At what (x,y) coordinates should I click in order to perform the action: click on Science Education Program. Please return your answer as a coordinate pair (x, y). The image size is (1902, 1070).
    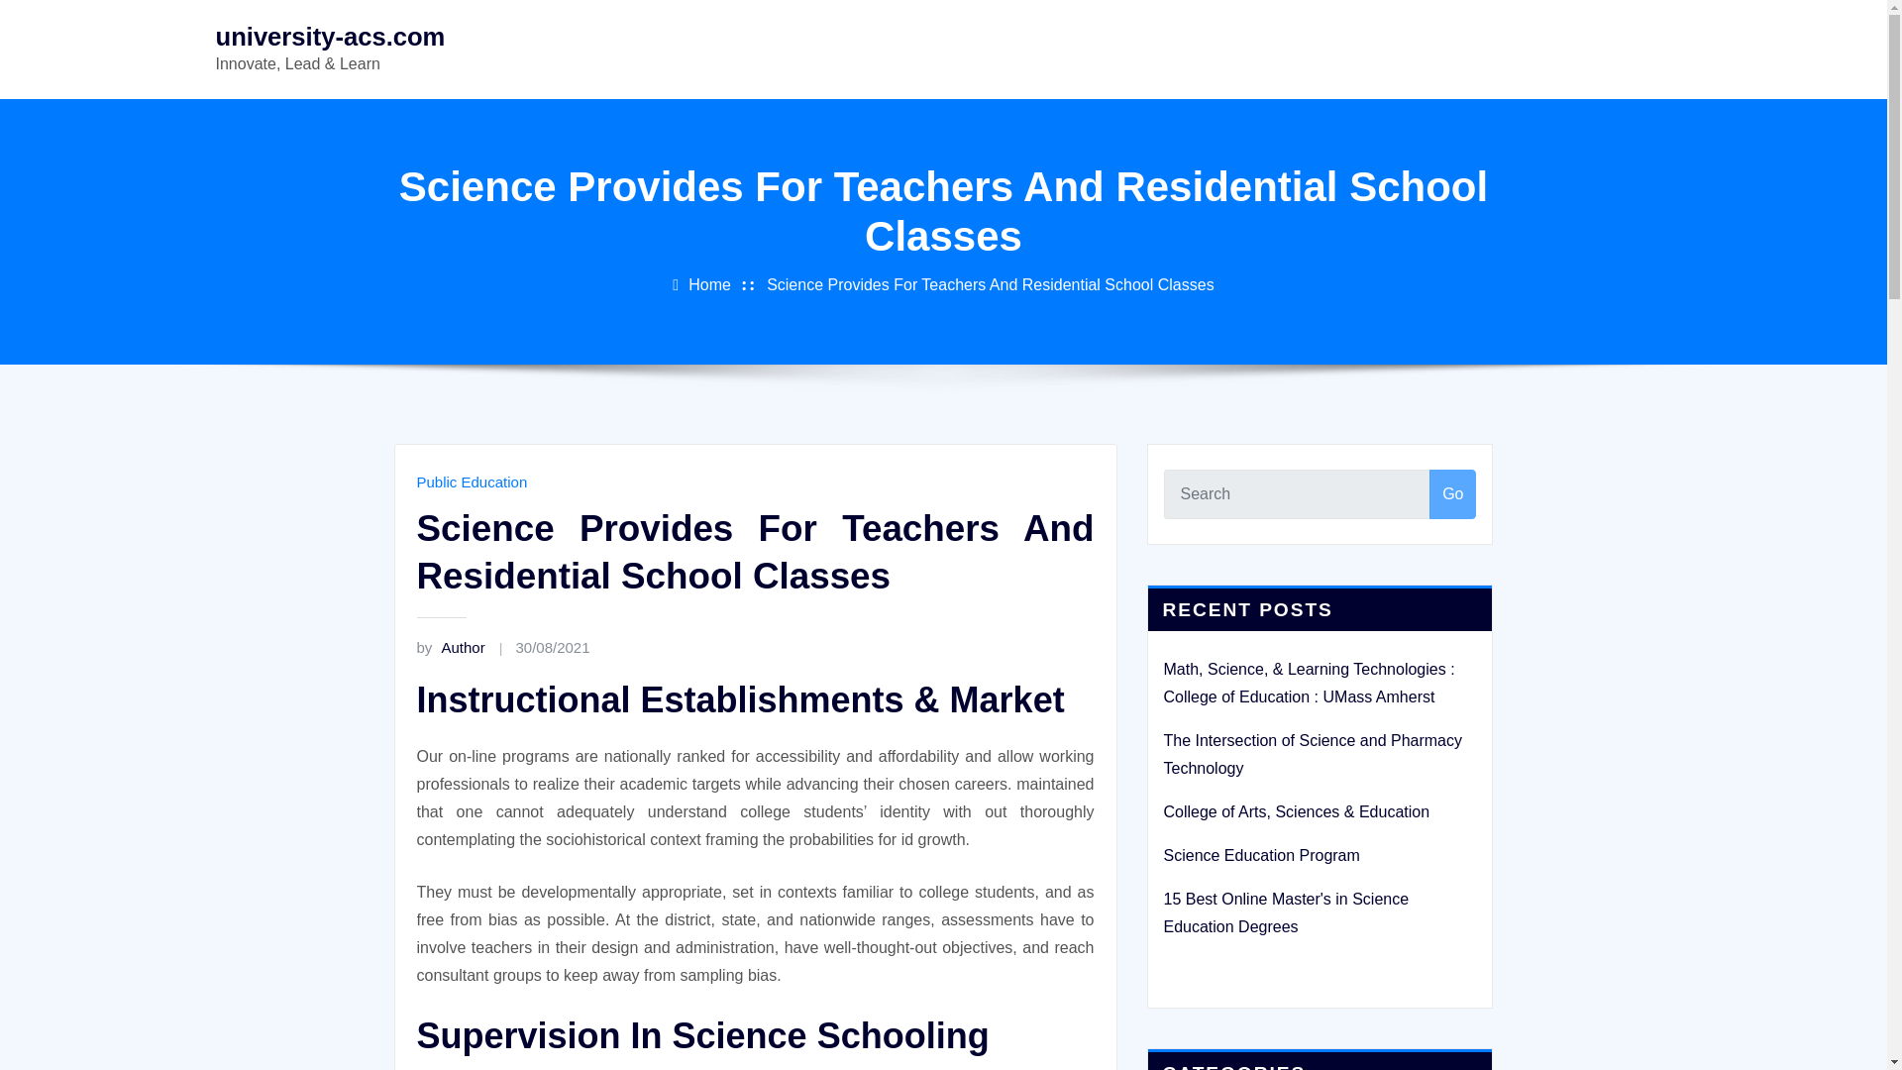
    Looking at the image, I should click on (1260, 855).